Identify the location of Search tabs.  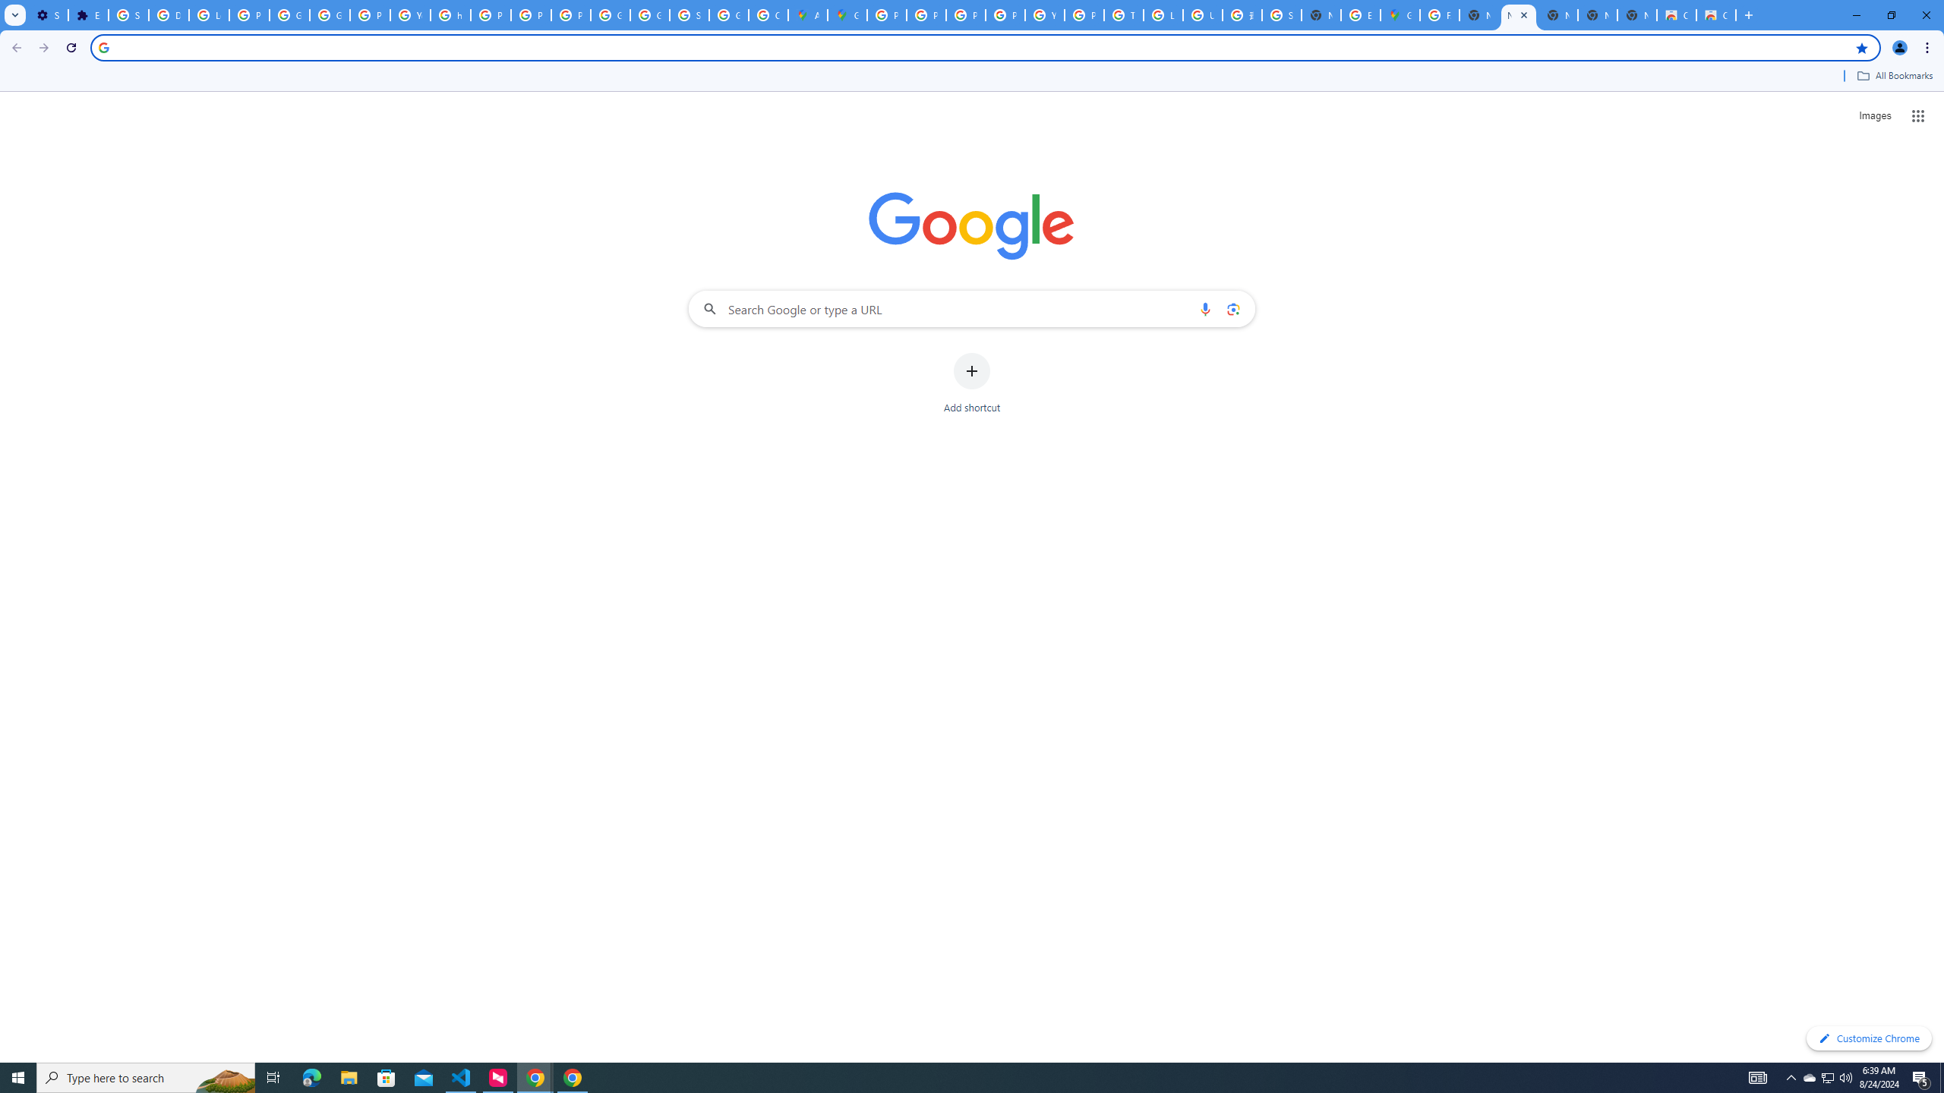
(14, 15).